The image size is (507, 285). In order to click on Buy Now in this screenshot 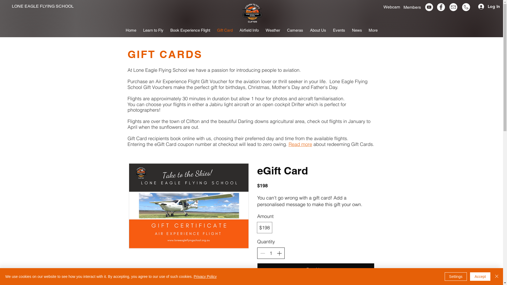, I will do `click(316, 270)`.